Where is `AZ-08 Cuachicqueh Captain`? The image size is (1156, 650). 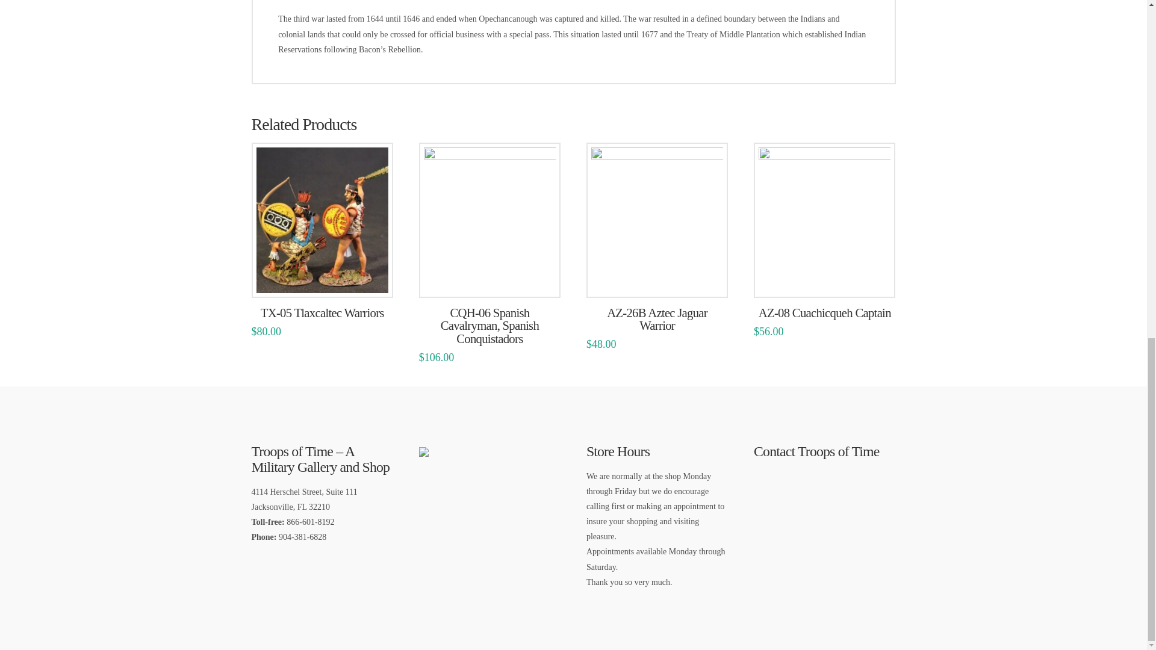 AZ-08 Cuachicqueh Captain is located at coordinates (825, 313).